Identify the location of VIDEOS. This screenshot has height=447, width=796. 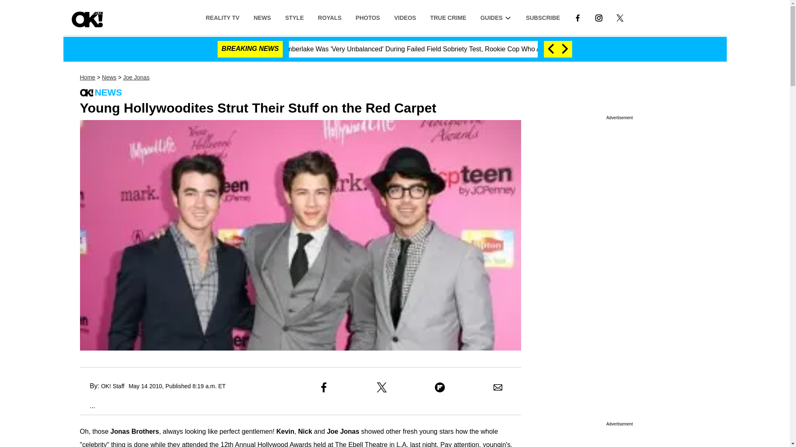
(405, 17).